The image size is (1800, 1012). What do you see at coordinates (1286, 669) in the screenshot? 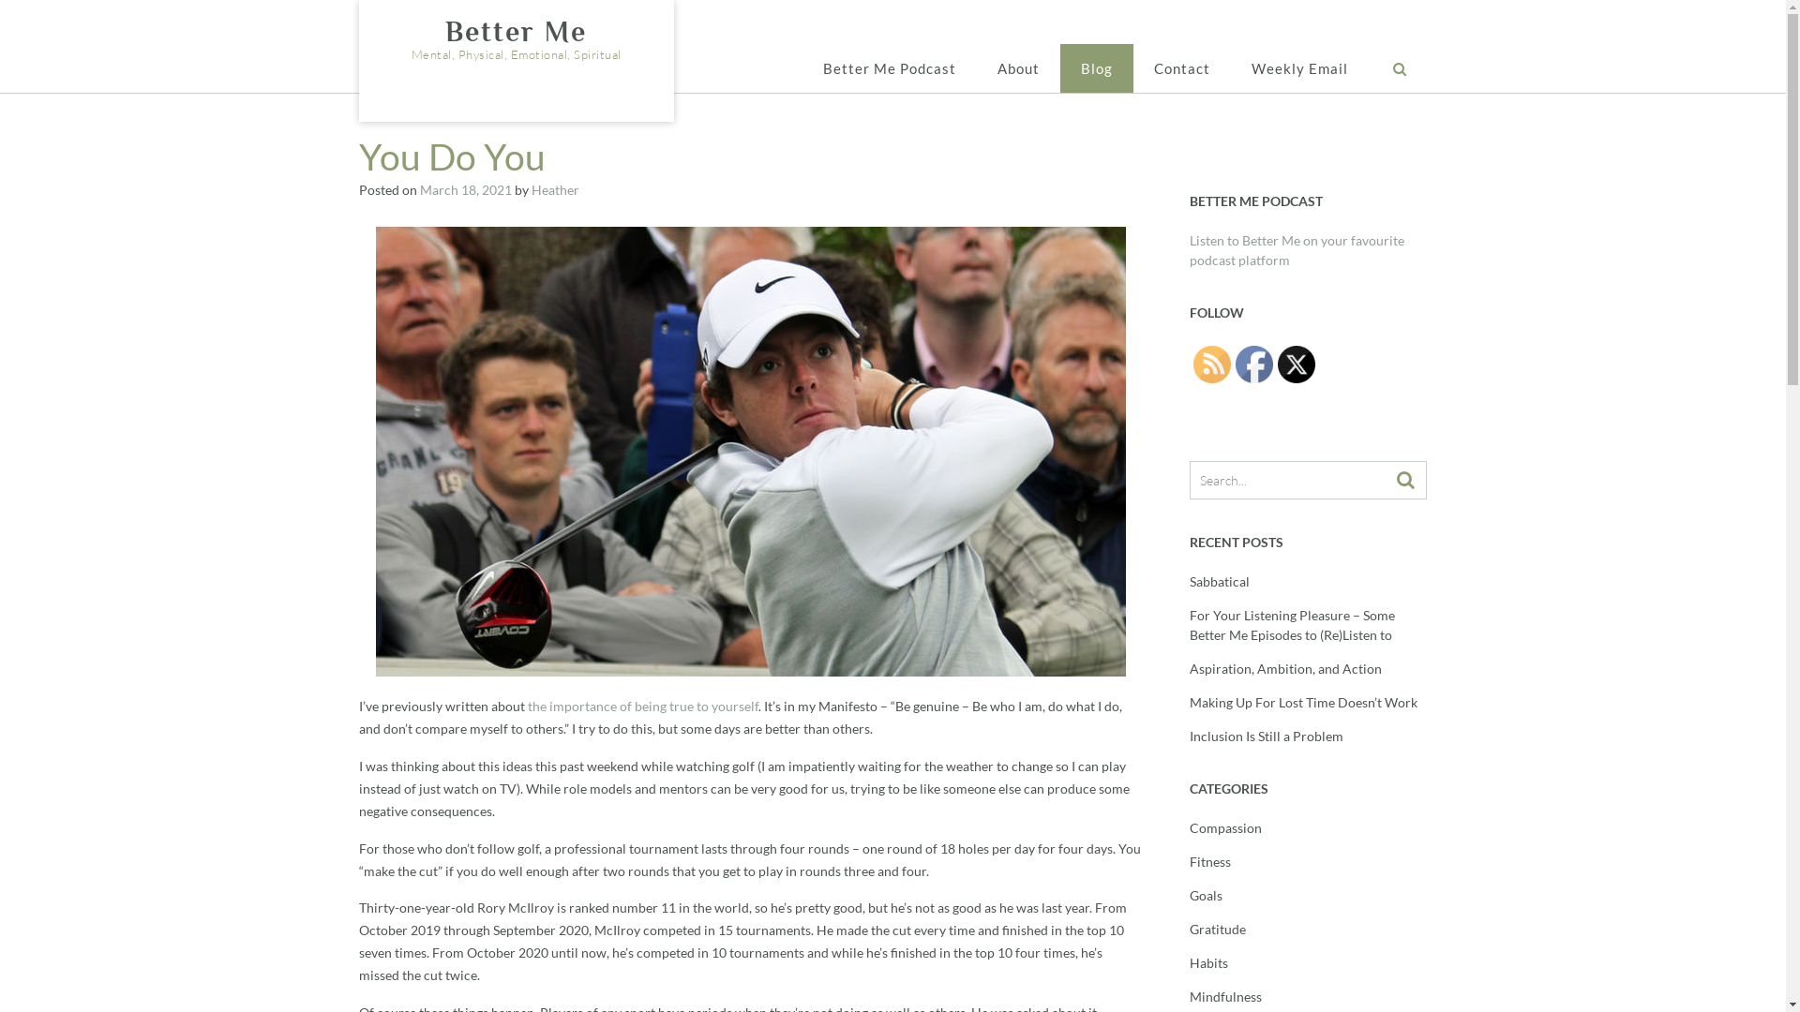
I see `Aspiration, Ambition, and Action` at bounding box center [1286, 669].